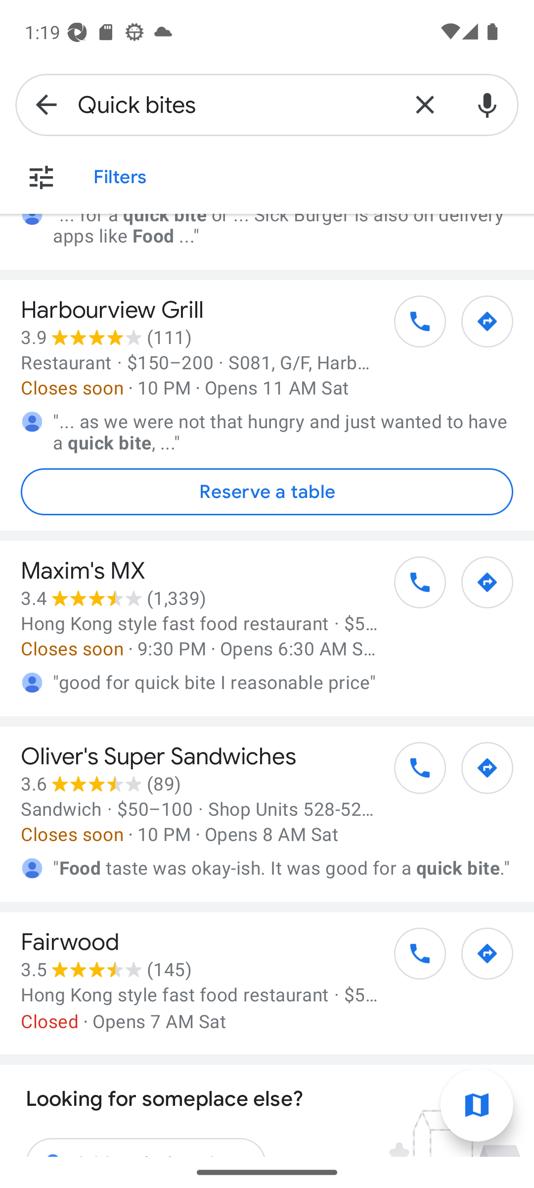  Describe the element at coordinates (235, 105) in the screenshot. I see `Quick bites` at that location.